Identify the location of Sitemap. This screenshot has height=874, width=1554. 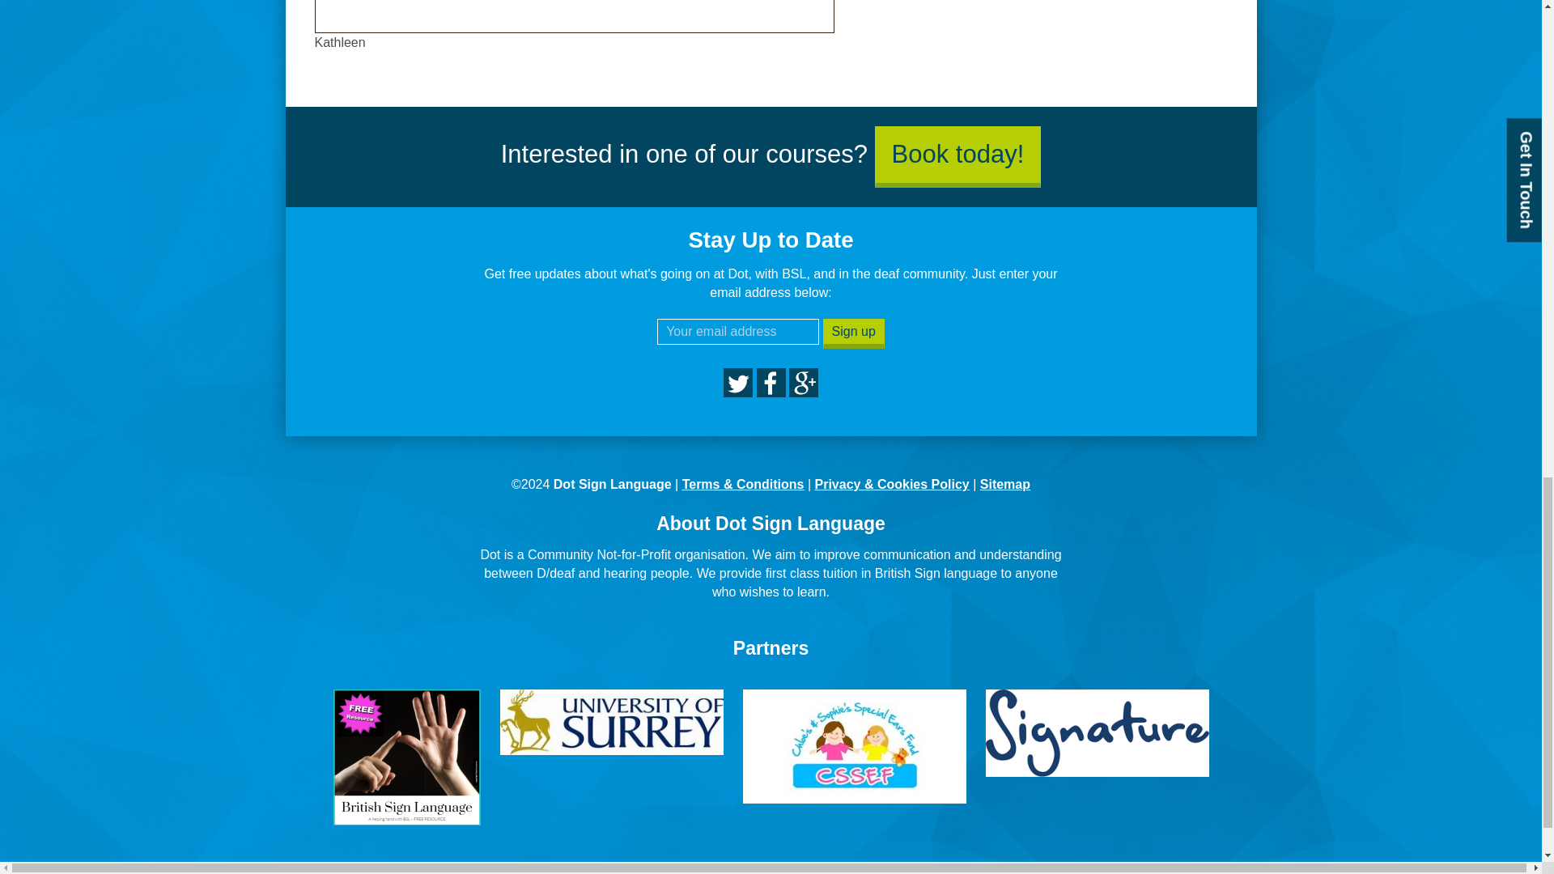
(1005, 484).